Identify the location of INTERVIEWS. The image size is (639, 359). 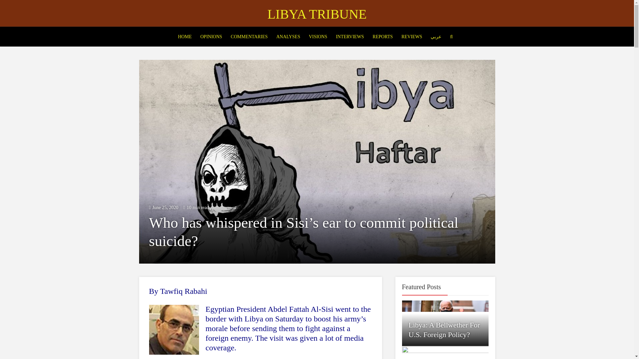
(350, 37).